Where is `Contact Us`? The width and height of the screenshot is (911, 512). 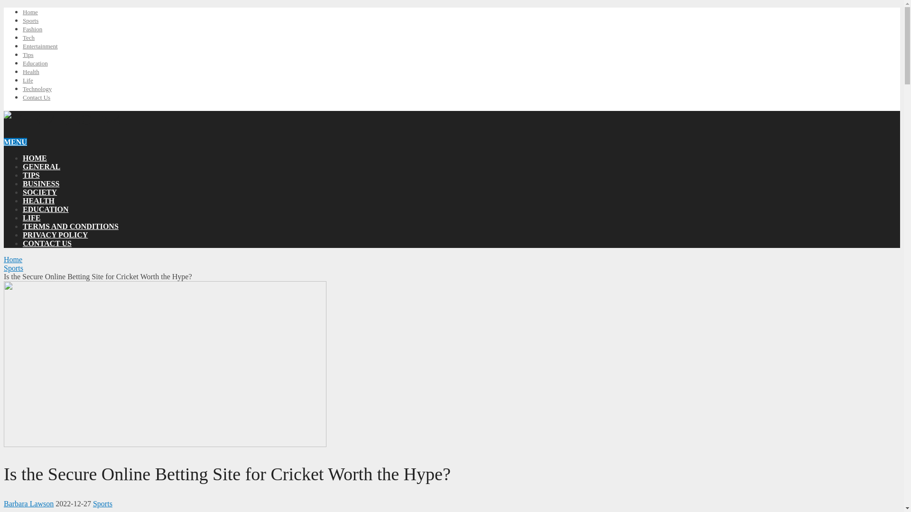
Contact Us is located at coordinates (36, 97).